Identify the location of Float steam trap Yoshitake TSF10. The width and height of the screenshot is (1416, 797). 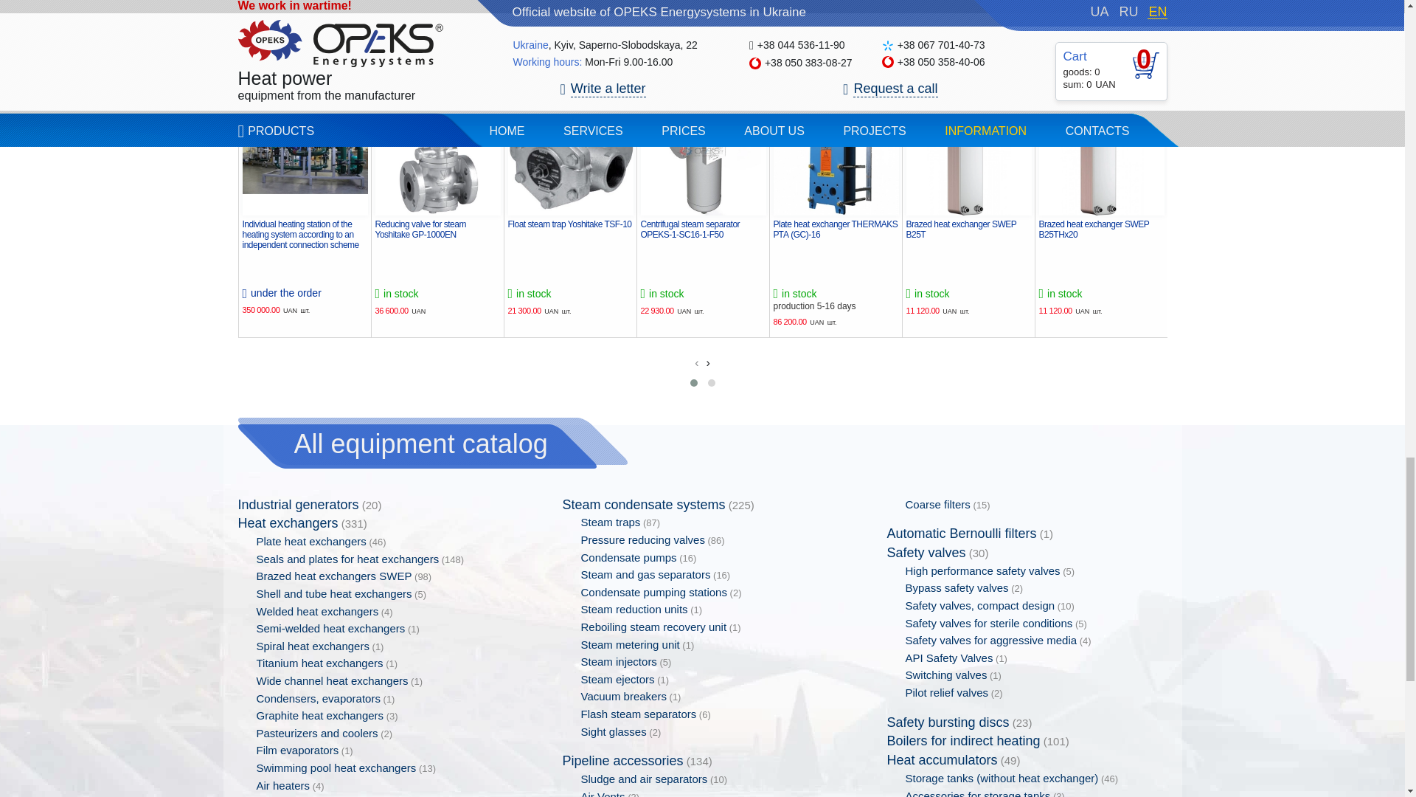
(569, 152).